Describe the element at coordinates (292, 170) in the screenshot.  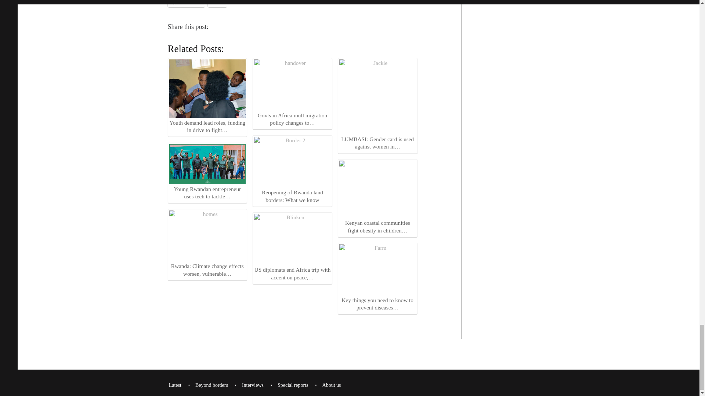
I see `Reopening of Rwanda land borders: What we know` at that location.